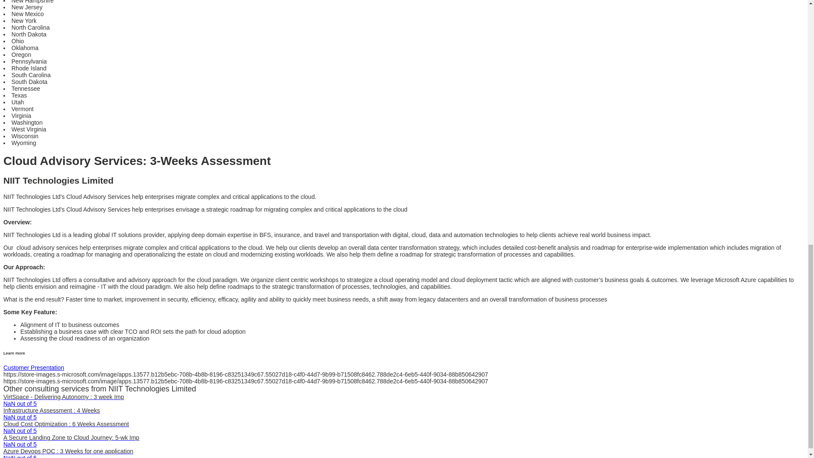 Image resolution: width=814 pixels, height=458 pixels. Describe the element at coordinates (33, 367) in the screenshot. I see `Customer Presentation` at that location.